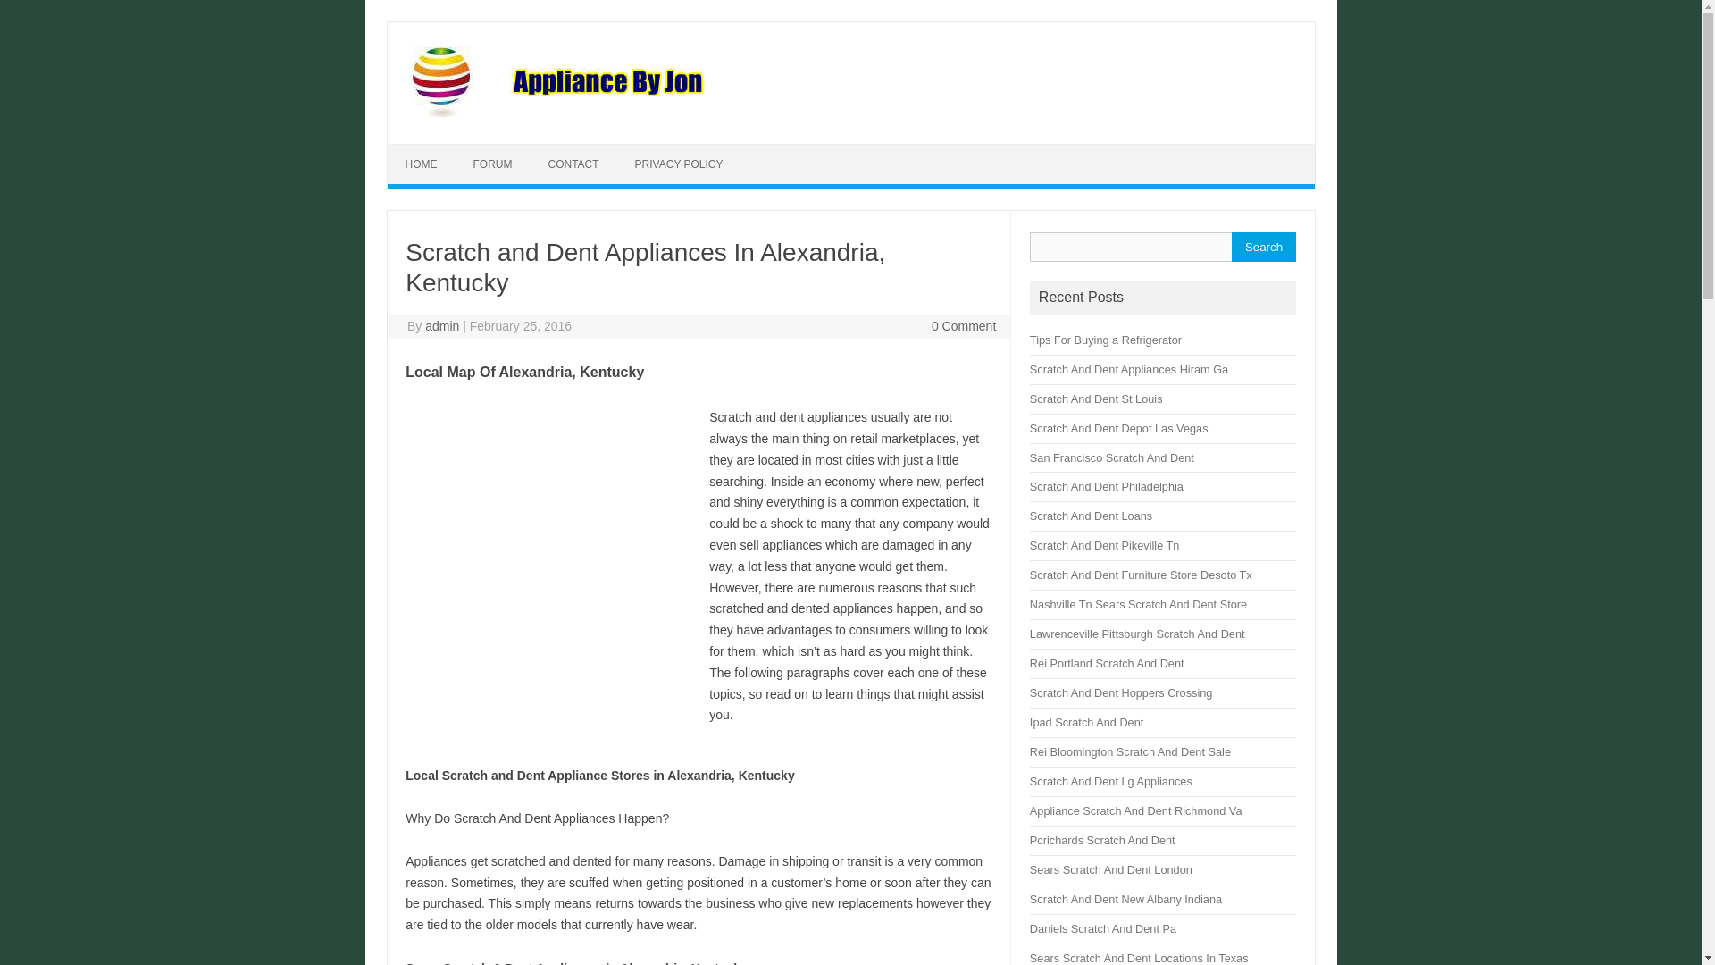 This screenshot has width=1715, height=965. I want to click on Rei Bloomington Scratch And Dent Sale, so click(1131, 751).